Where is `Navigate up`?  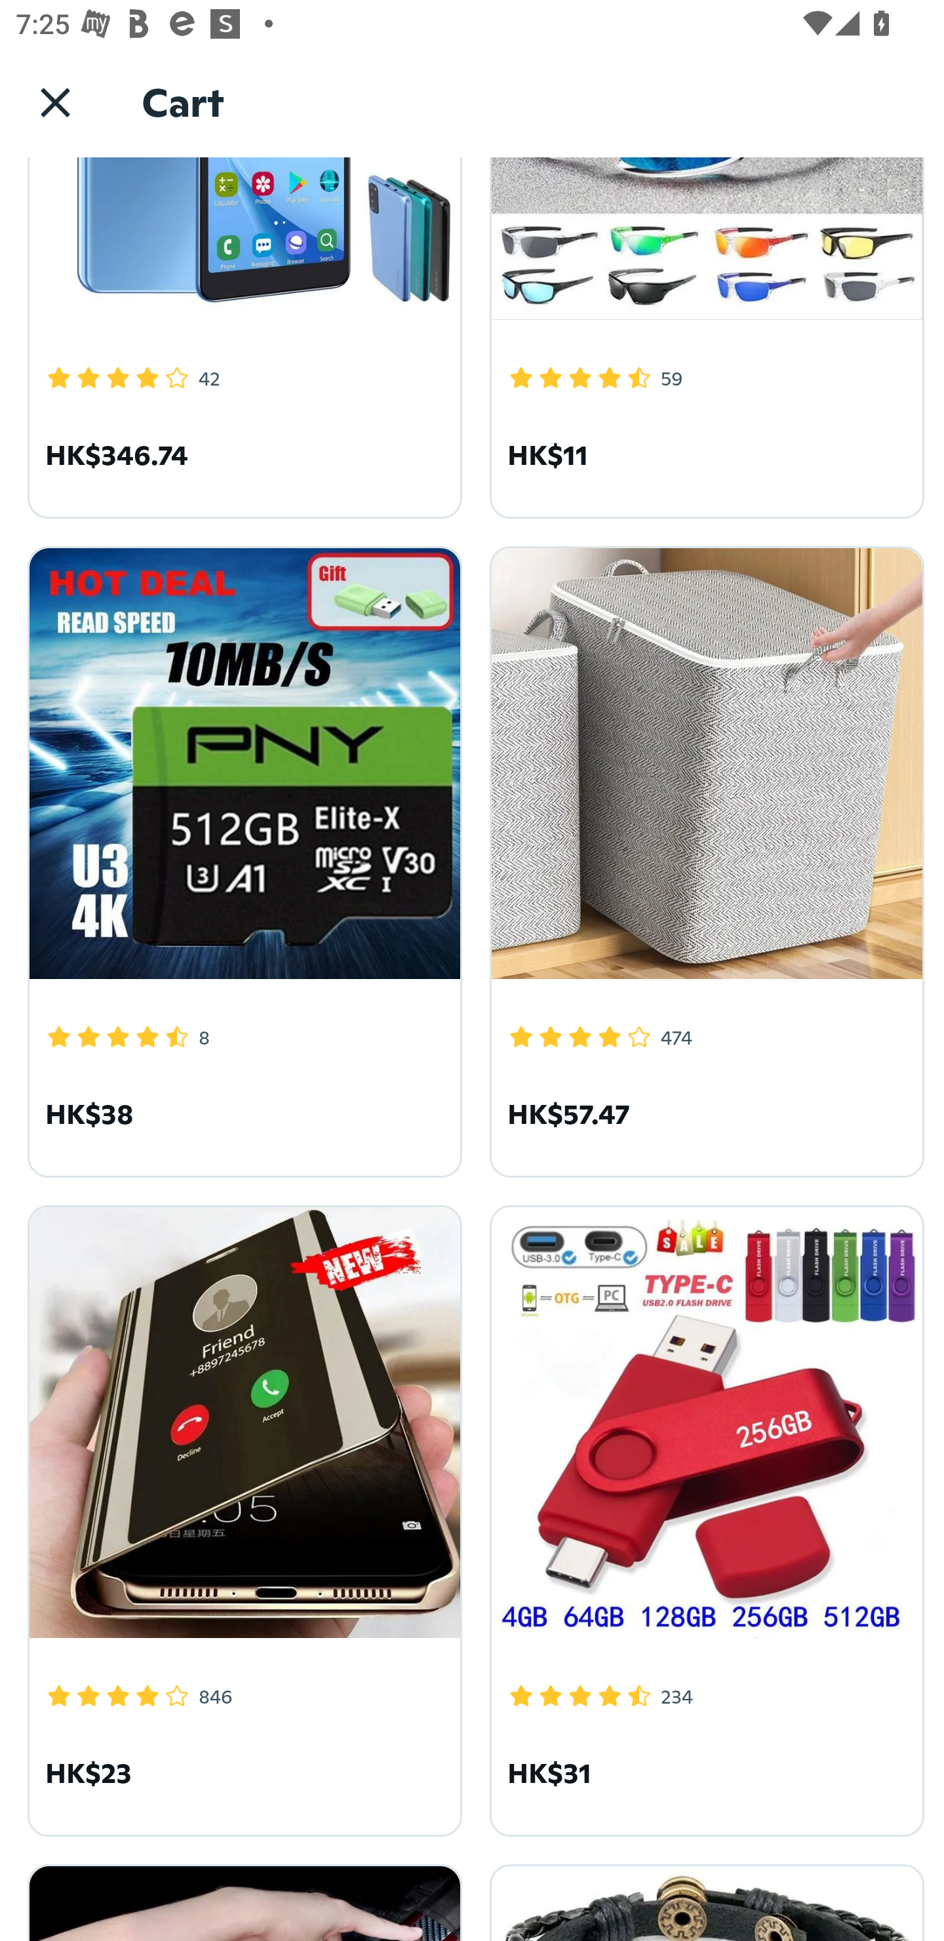 Navigate up is located at coordinates (55, 102).